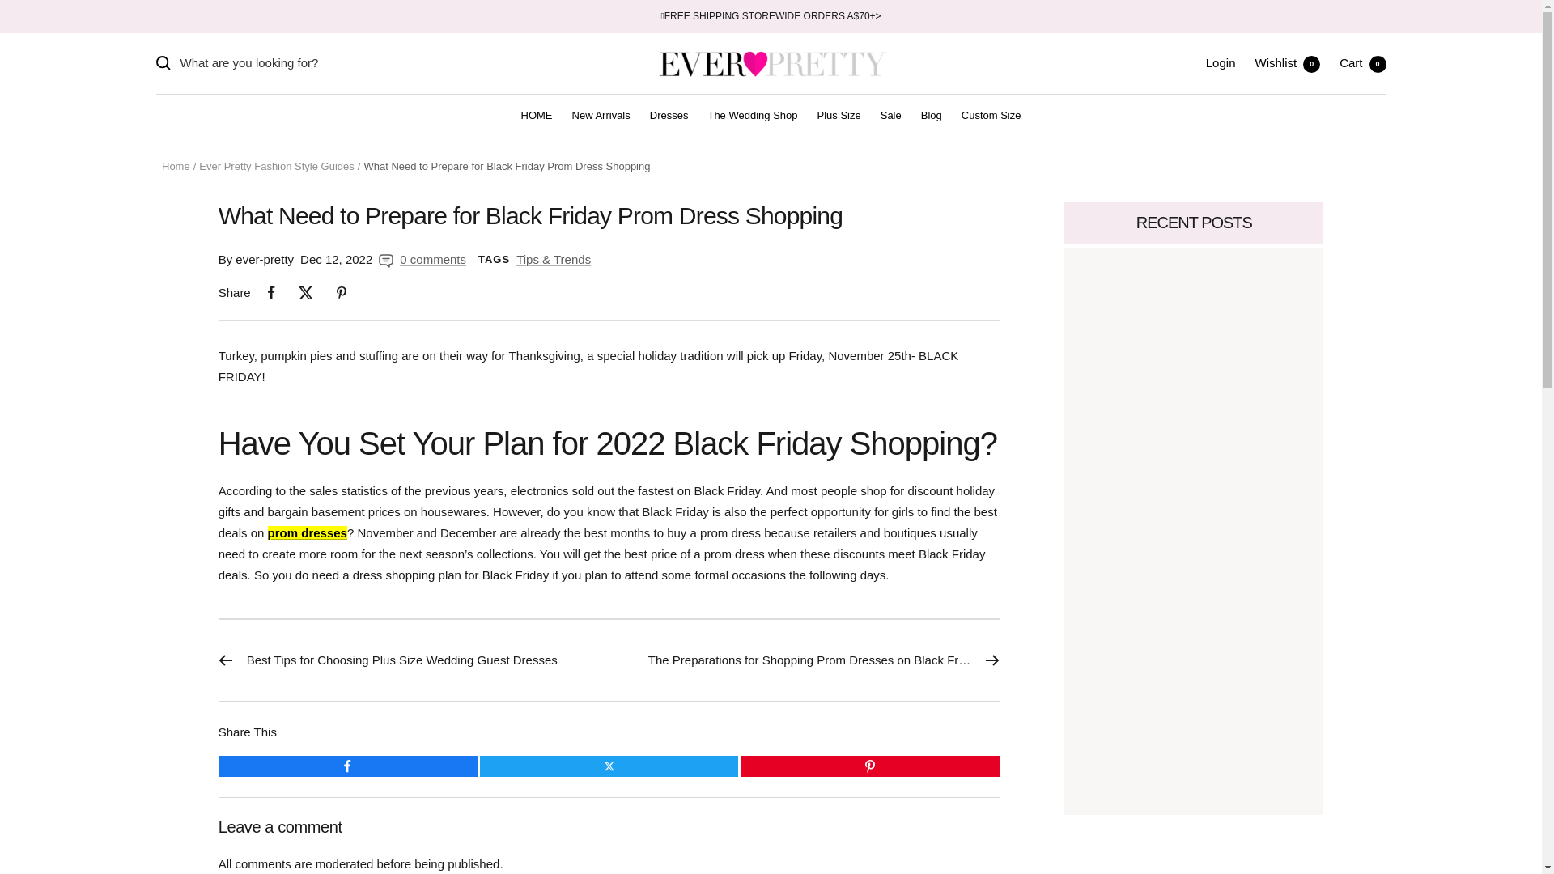 The image size is (1554, 874). What do you see at coordinates (348, 766) in the screenshot?
I see `Blog` at bounding box center [348, 766].